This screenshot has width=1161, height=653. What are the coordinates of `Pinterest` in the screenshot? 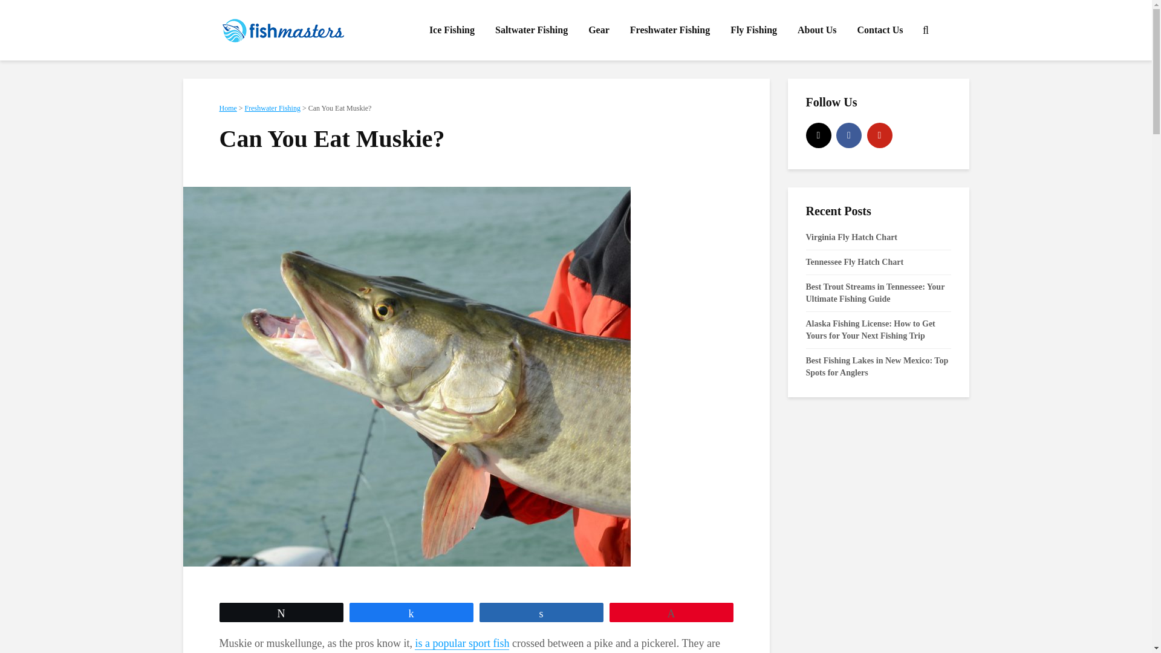 It's located at (880, 135).